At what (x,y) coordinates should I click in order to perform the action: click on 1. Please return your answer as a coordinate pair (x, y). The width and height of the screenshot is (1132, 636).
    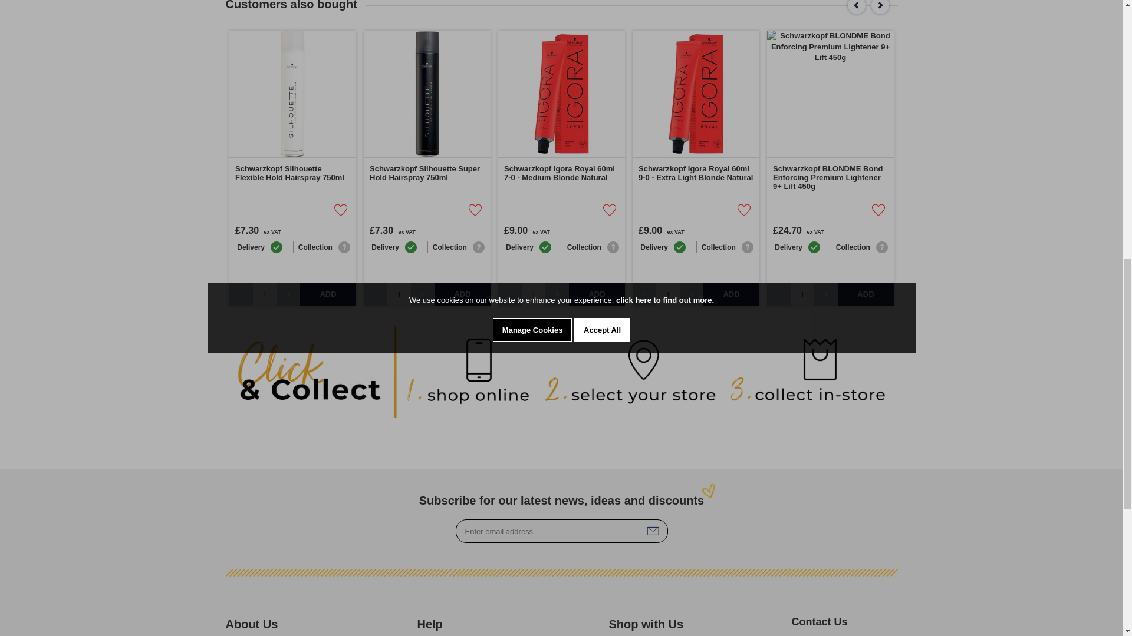
    Looking at the image, I should click on (668, 294).